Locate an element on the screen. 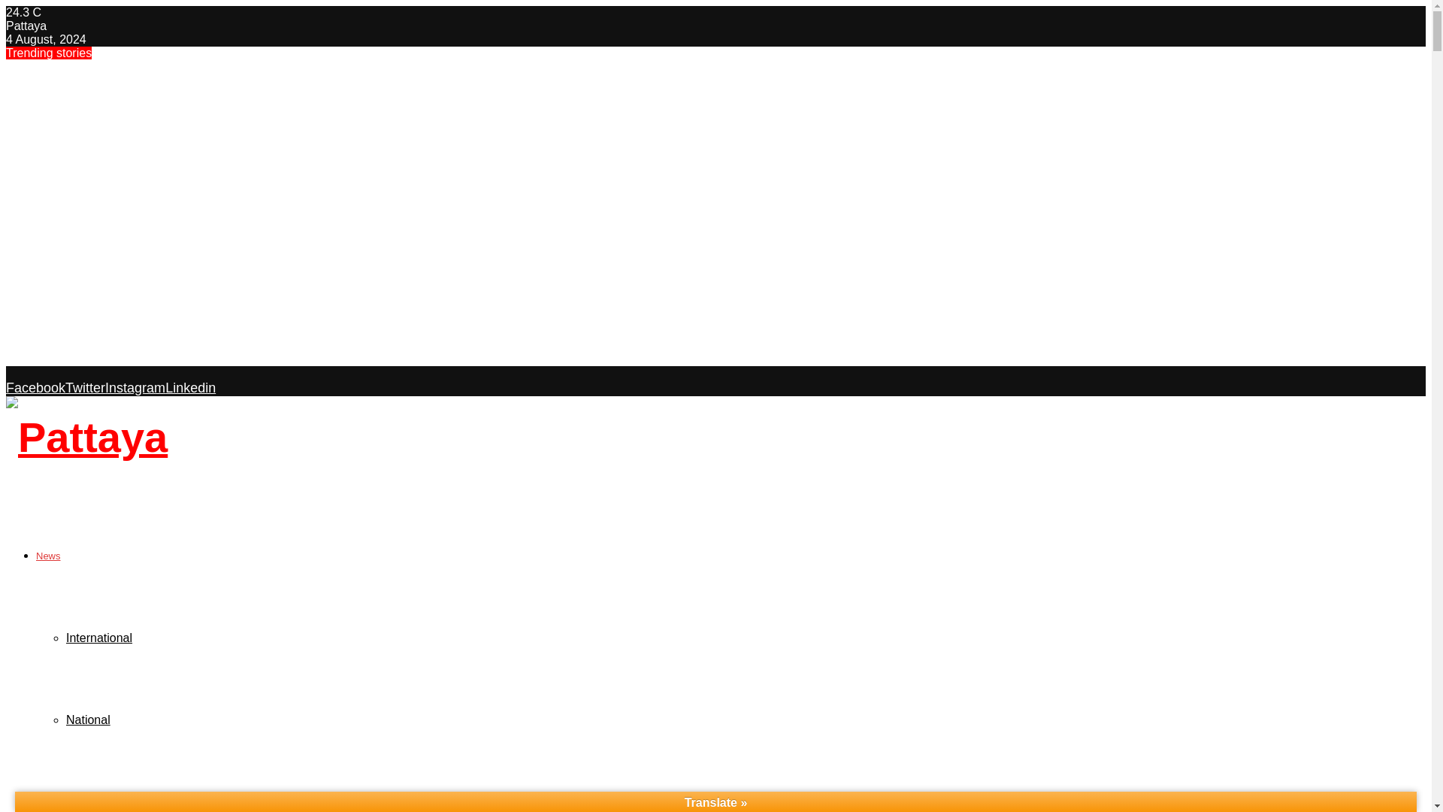 The height and width of the screenshot is (812, 1443). Ex Footballer Ian Heddle sexually abused girls in Thailand is located at coordinates (200, 358).